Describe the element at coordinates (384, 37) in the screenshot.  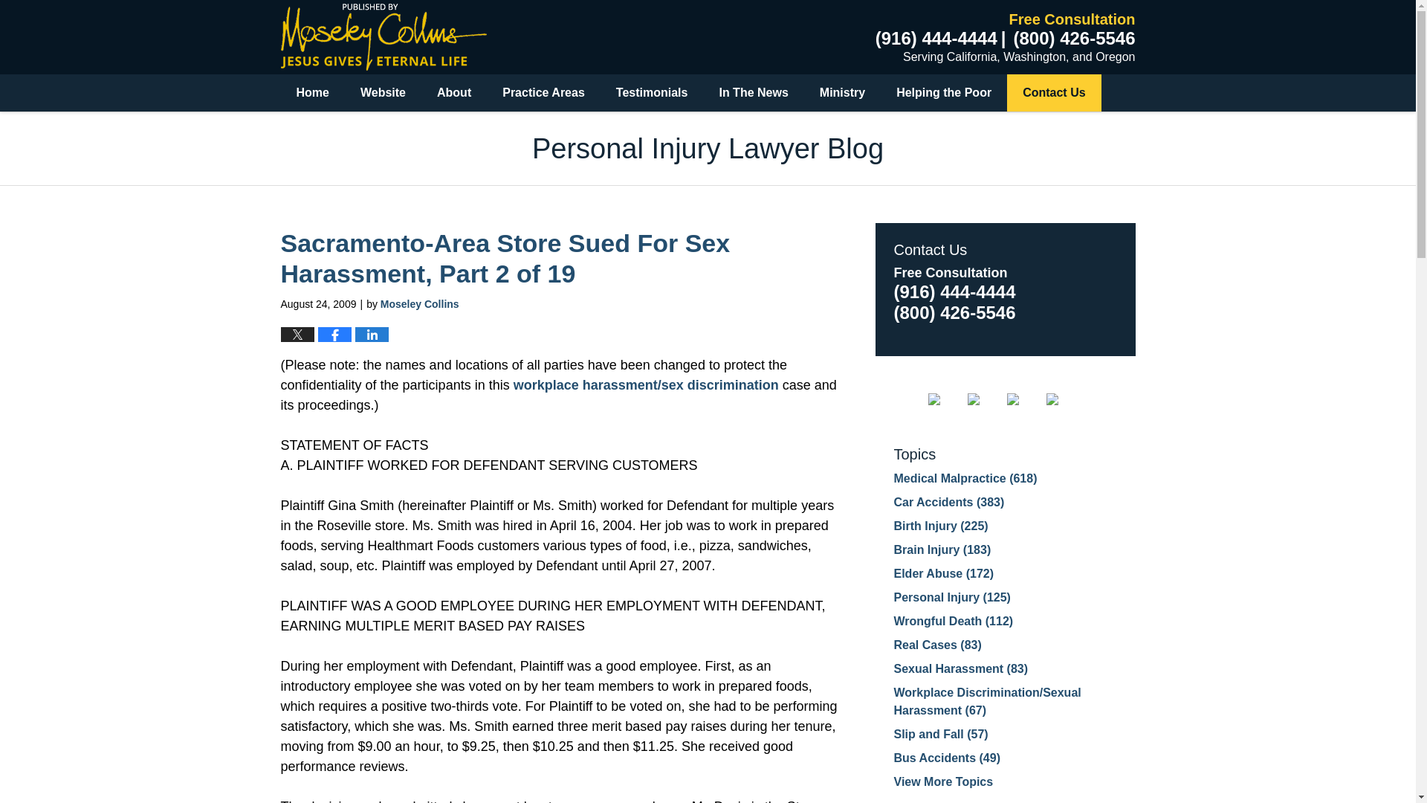
I see `Personal Injury Lawyer Blog` at that location.